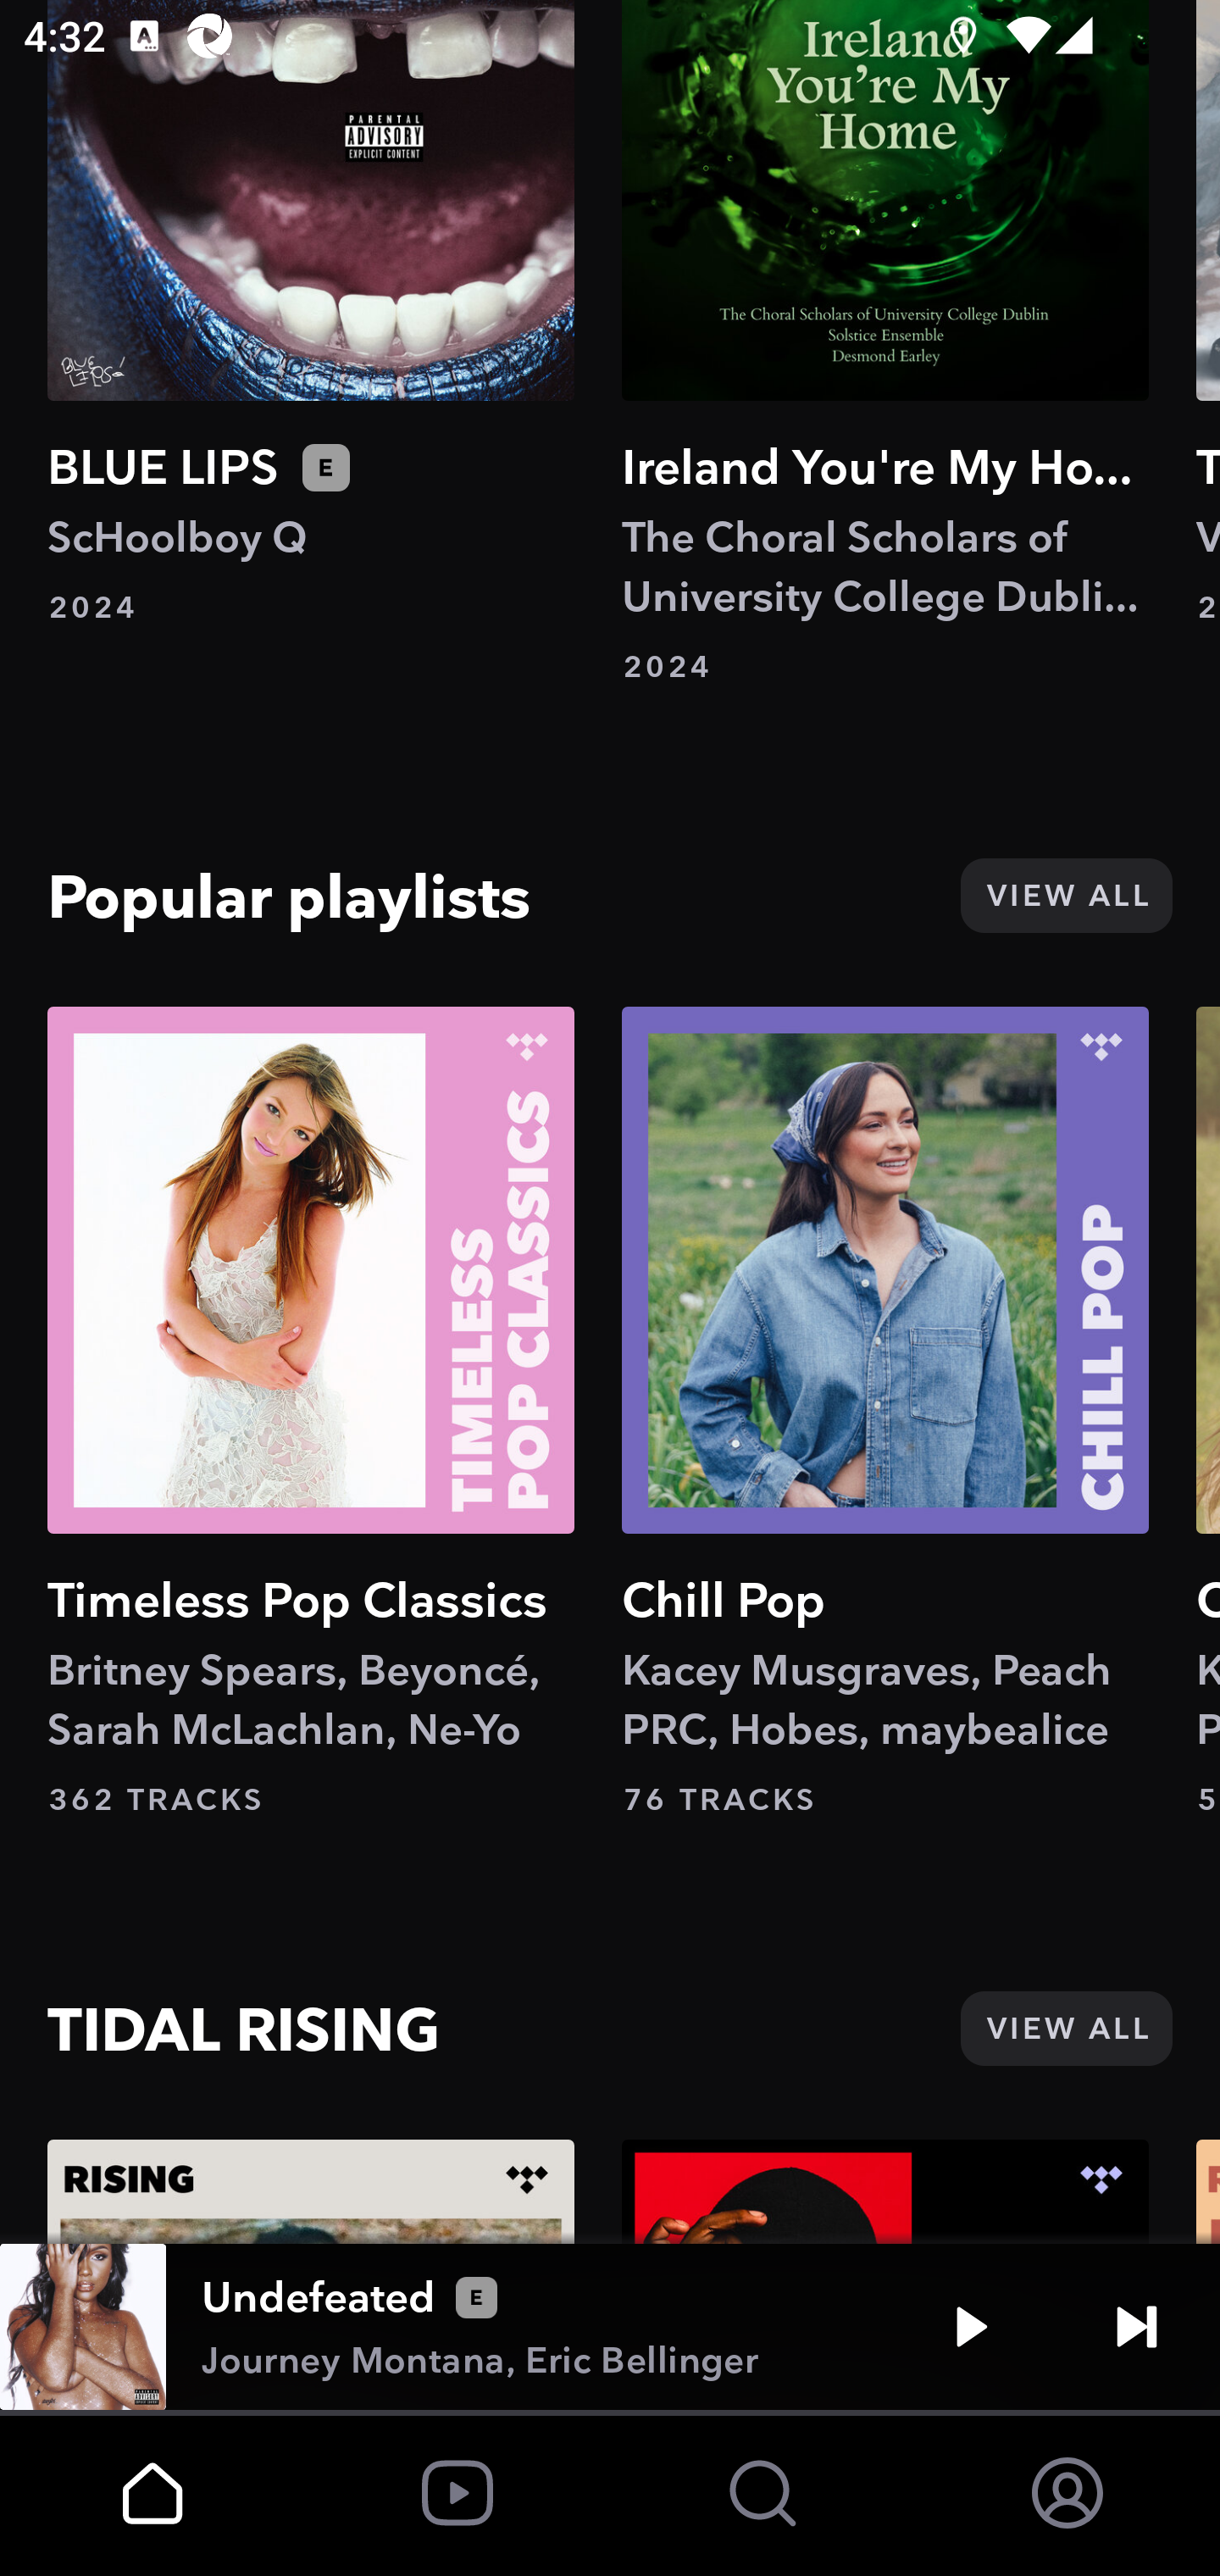  Describe the element at coordinates (610, 2327) in the screenshot. I see `Undefeated    Journey Montana, Eric Bellinger Play` at that location.